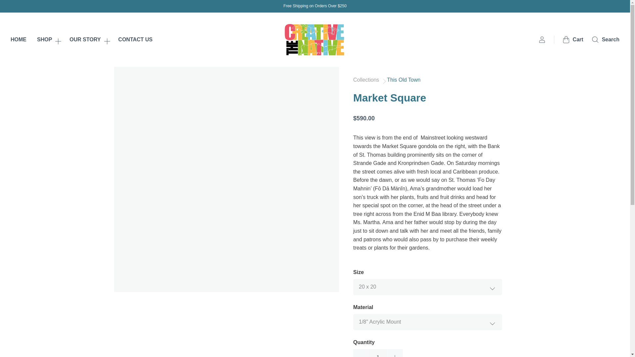 The width and height of the screenshot is (635, 357). I want to click on Search, so click(605, 40).